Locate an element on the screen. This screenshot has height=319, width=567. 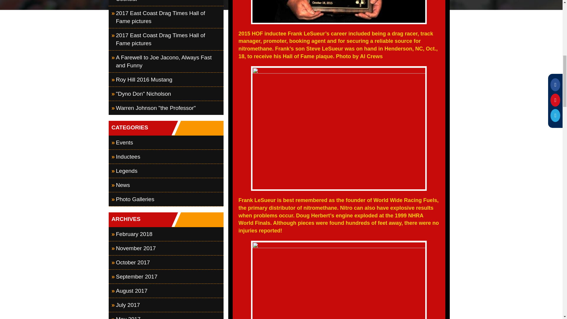
May 2017 is located at coordinates (166, 315).